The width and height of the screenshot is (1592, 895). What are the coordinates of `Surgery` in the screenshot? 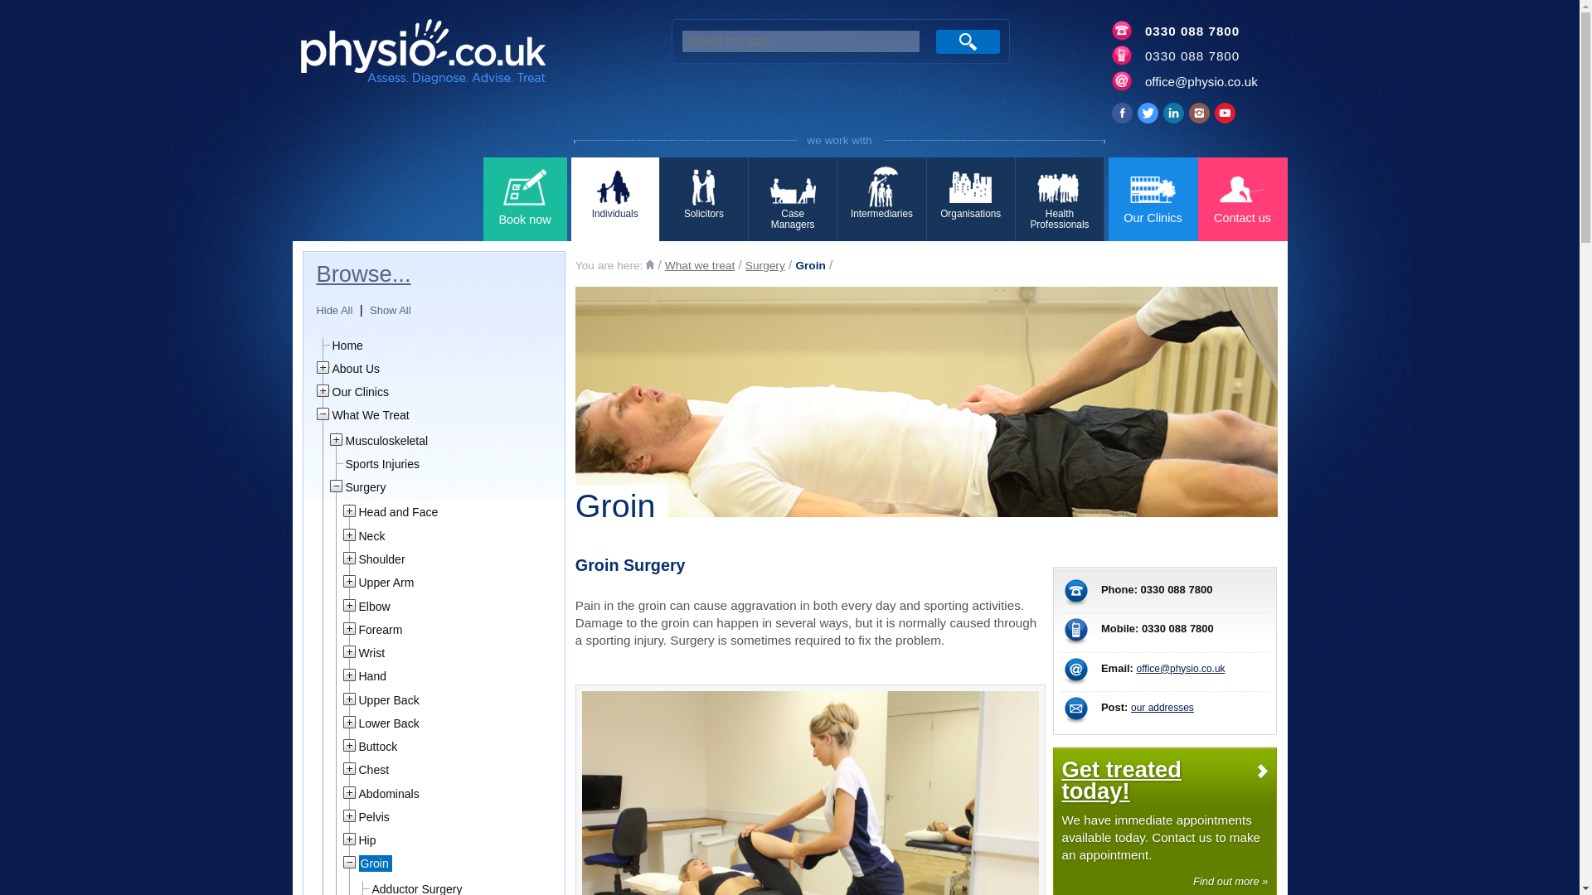 It's located at (764, 265).